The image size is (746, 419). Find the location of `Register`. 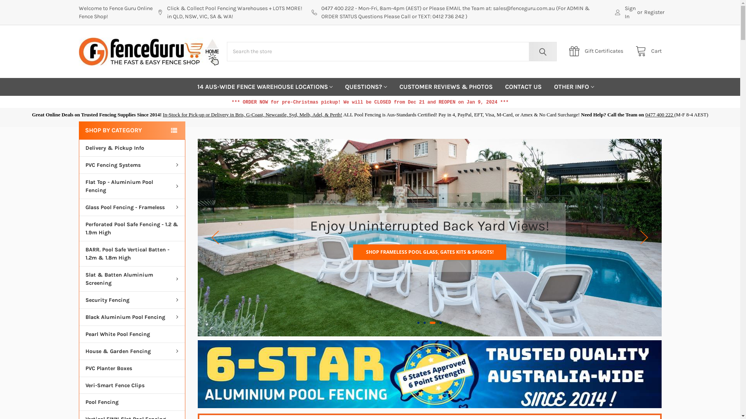

Register is located at coordinates (654, 12).